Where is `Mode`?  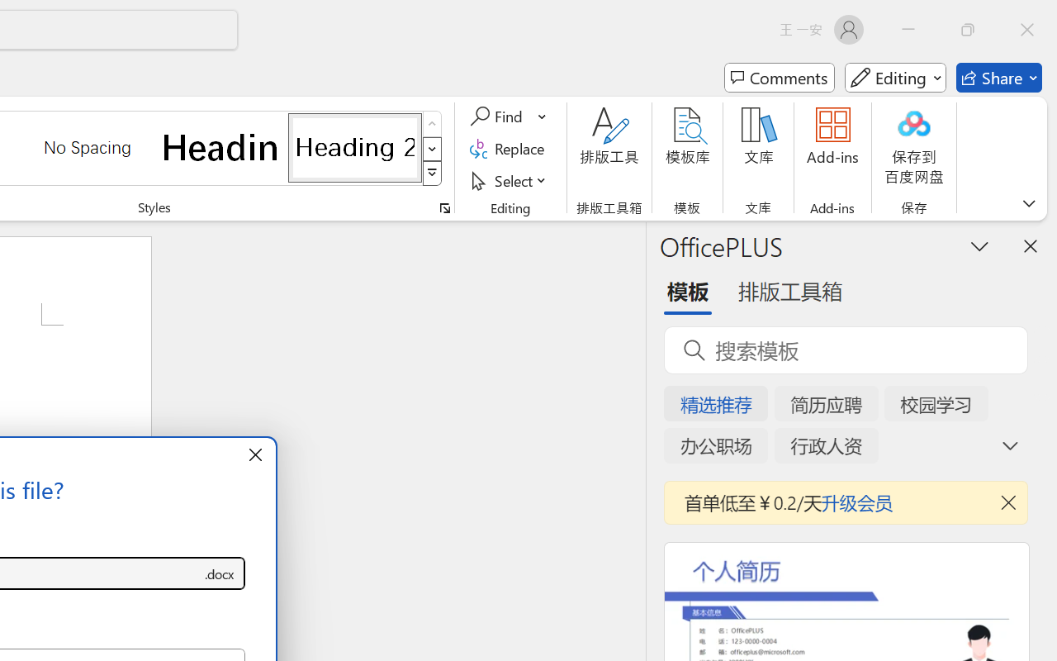
Mode is located at coordinates (895, 78).